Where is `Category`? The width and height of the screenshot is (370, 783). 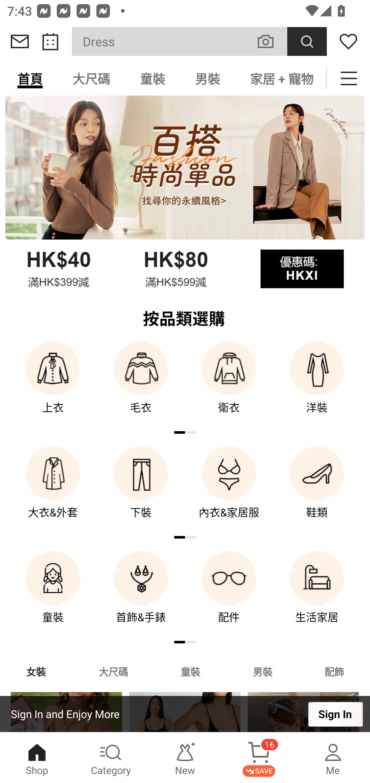
Category is located at coordinates (111, 758).